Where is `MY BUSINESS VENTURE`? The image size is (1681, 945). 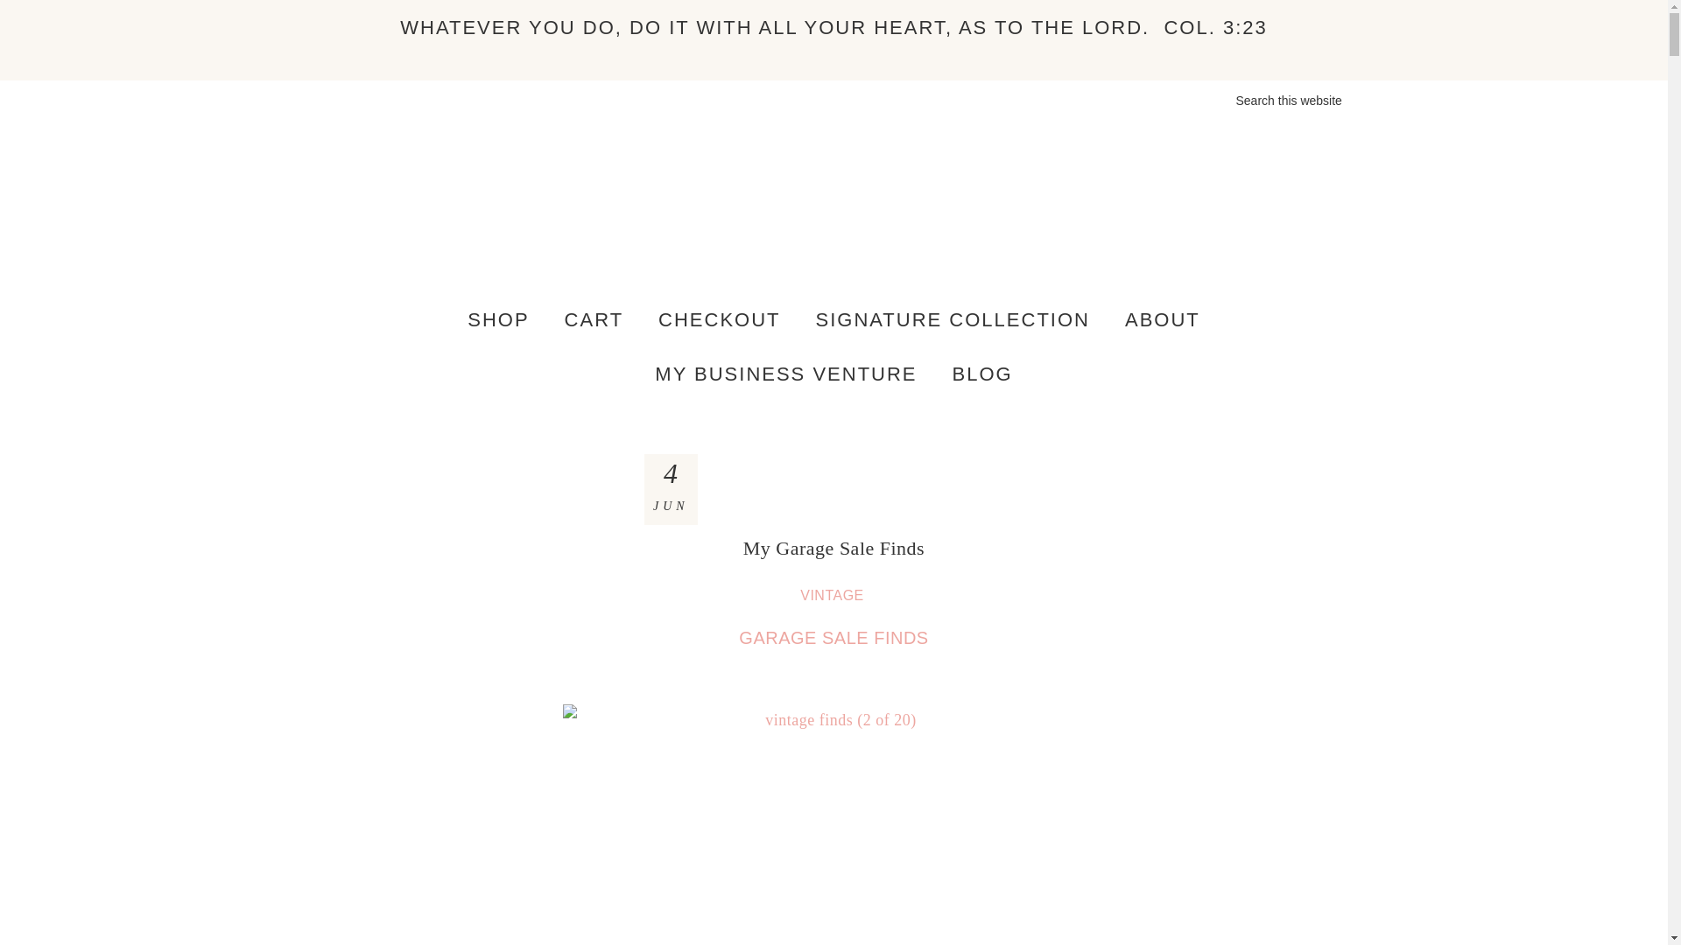
MY BUSINESS VENTURE is located at coordinates (785, 374).